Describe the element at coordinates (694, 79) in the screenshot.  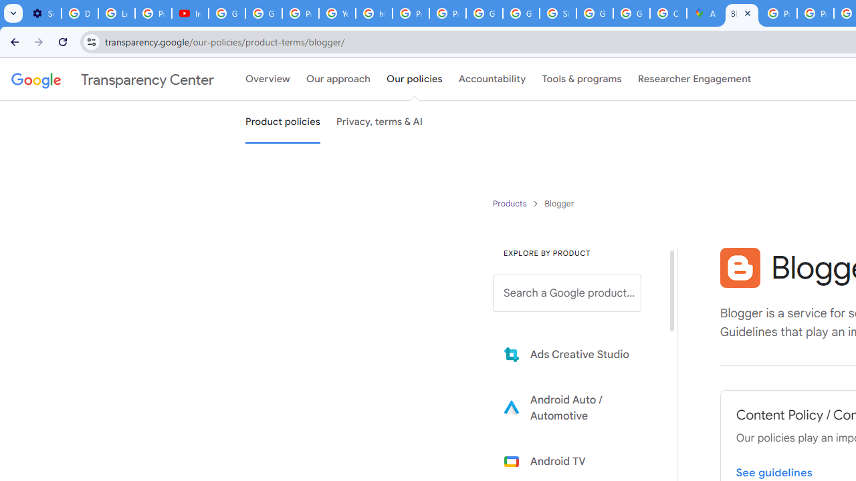
I see `Researcher Engagement` at that location.